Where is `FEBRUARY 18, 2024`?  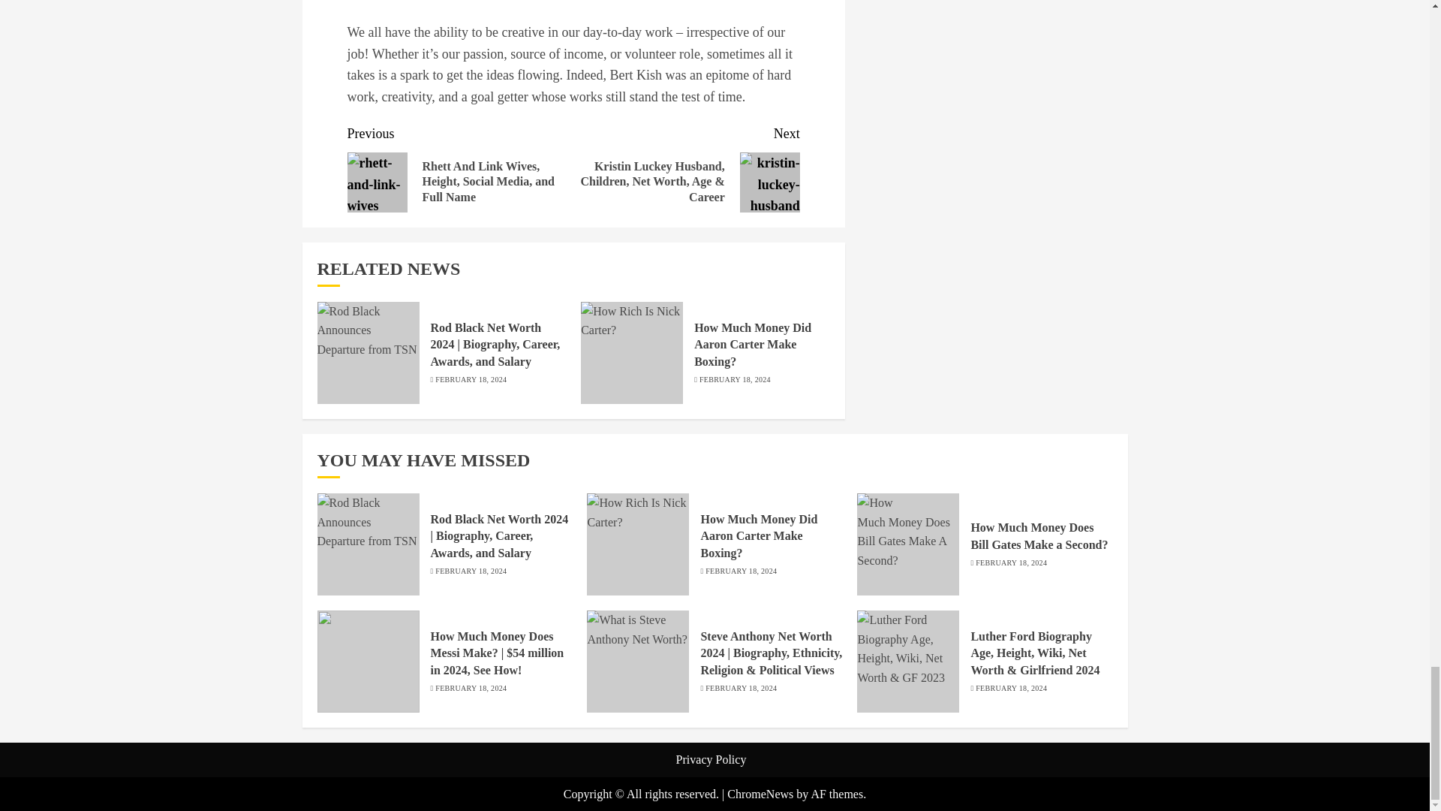 FEBRUARY 18, 2024 is located at coordinates (741, 571).